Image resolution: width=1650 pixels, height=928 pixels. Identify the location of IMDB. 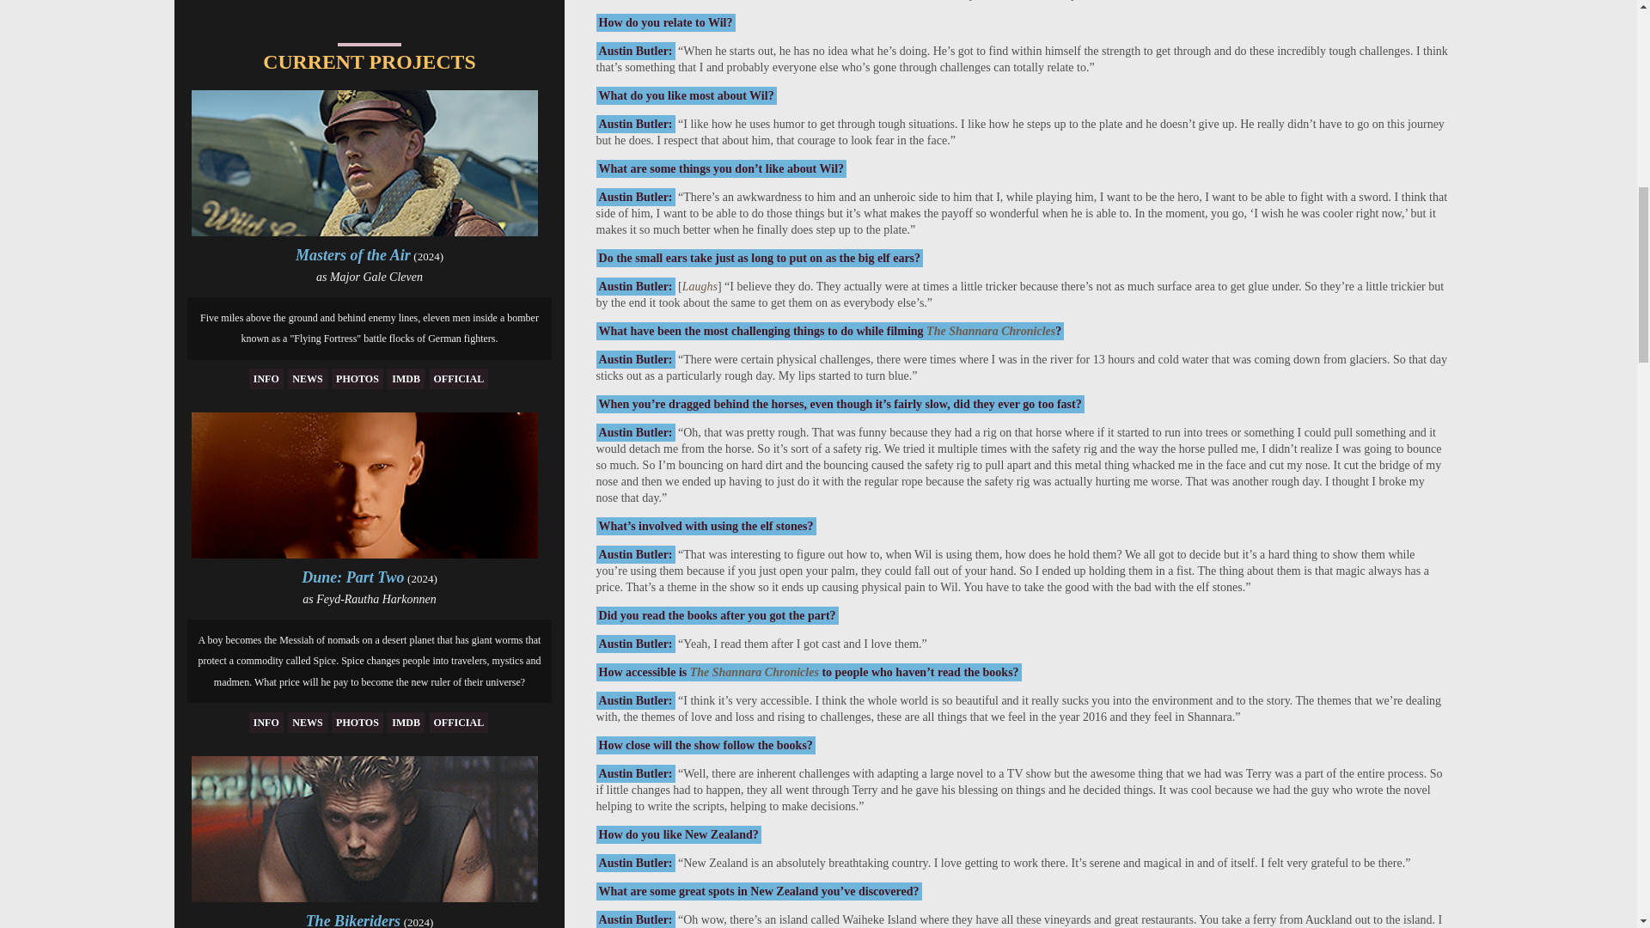
(406, 723).